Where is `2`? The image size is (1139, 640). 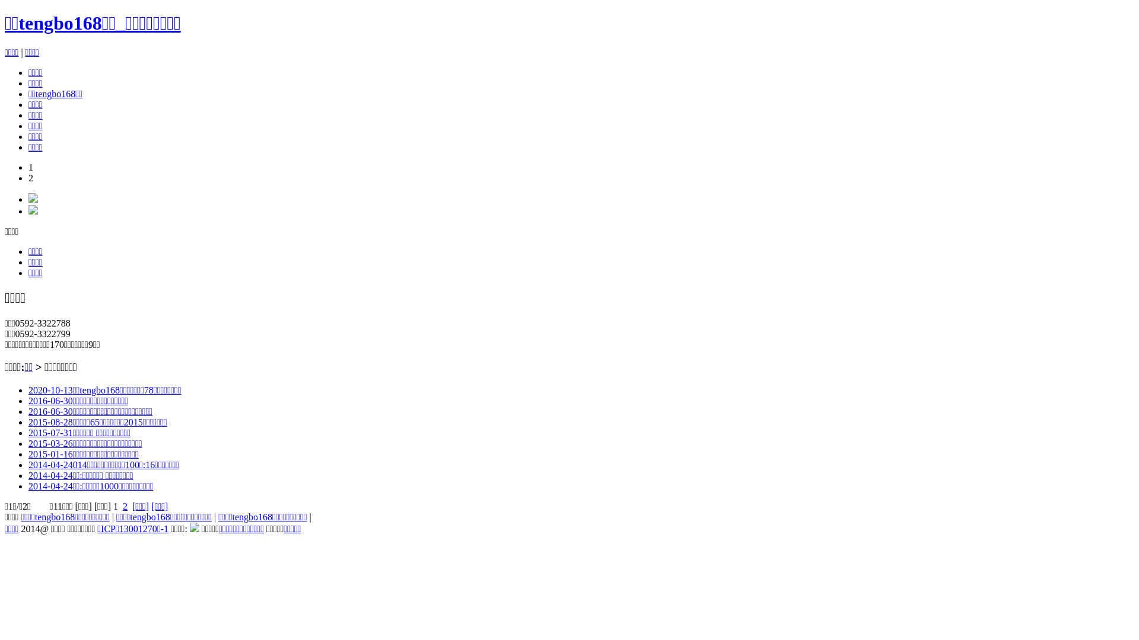
2 is located at coordinates (125, 506).